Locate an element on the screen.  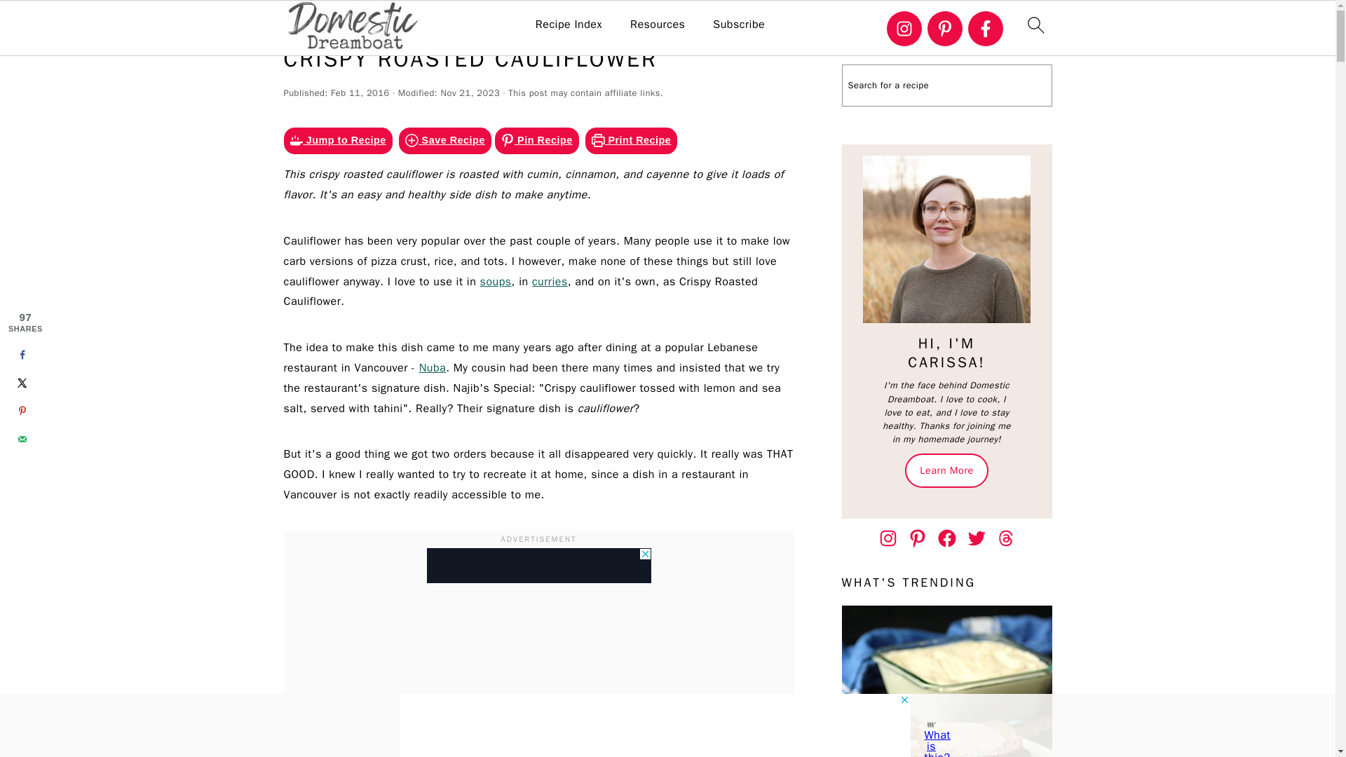
3rd party ad content is located at coordinates (538, 565).